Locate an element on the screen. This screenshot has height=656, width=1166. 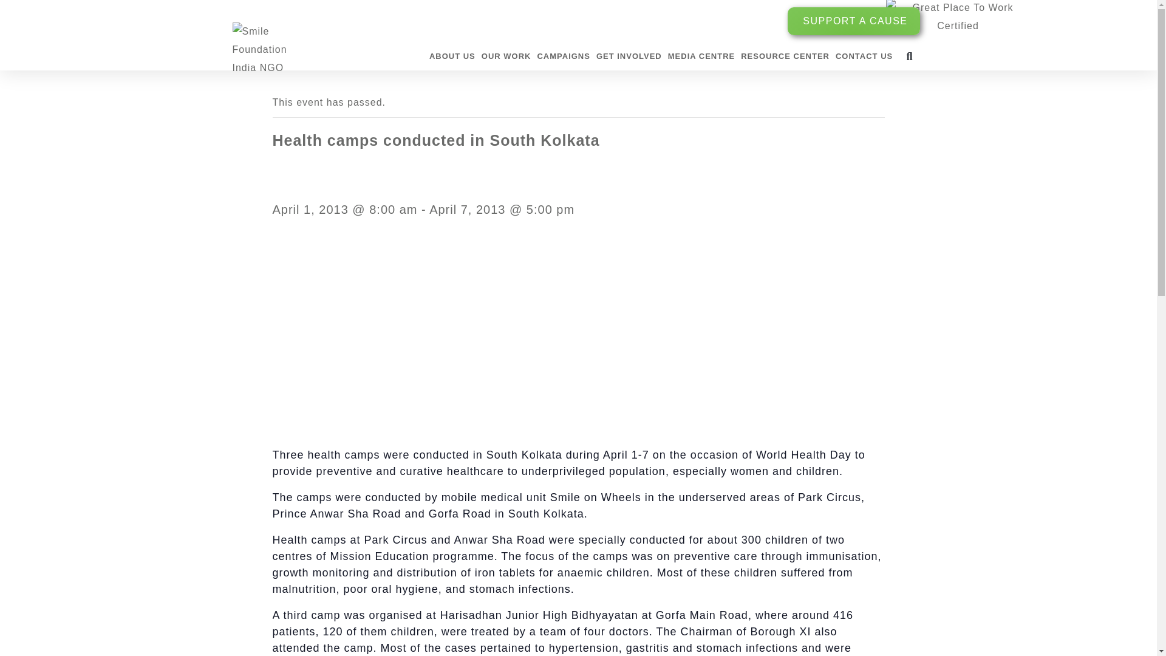
OUR WORK is located at coordinates (506, 56).